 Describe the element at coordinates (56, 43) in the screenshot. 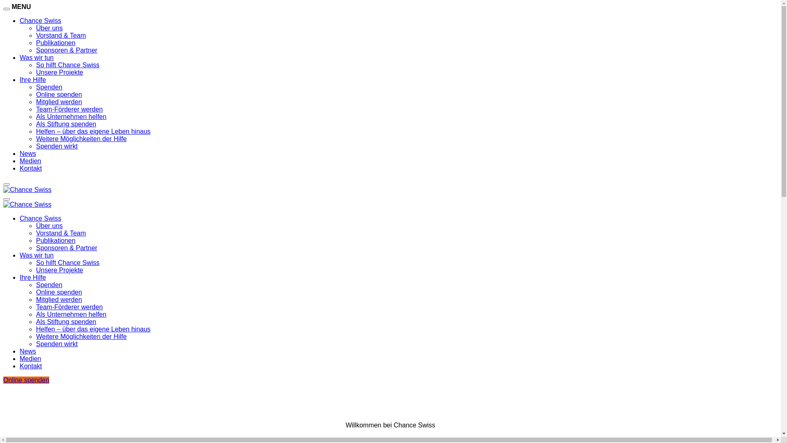

I see `Publikationen` at that location.